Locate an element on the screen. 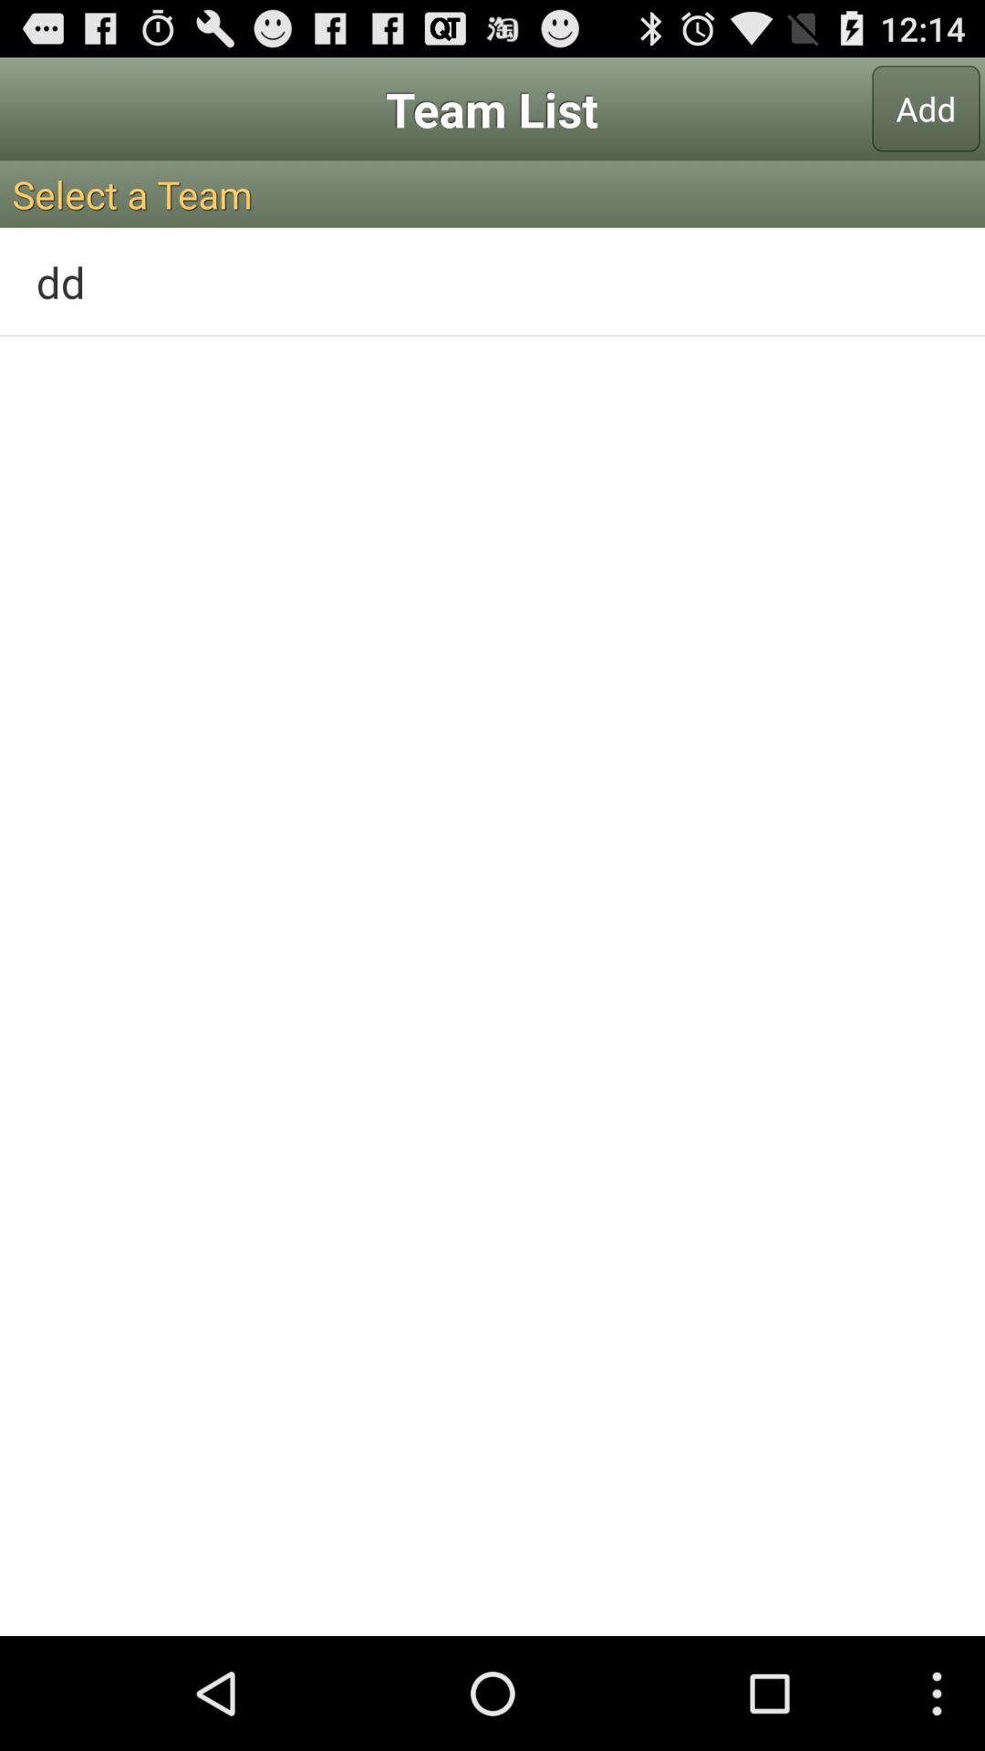 The image size is (985, 1751). turn off the select a team icon is located at coordinates (493, 193).